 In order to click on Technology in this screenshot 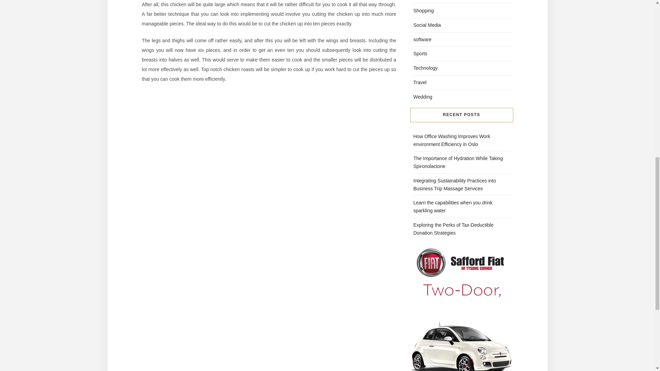, I will do `click(425, 68)`.